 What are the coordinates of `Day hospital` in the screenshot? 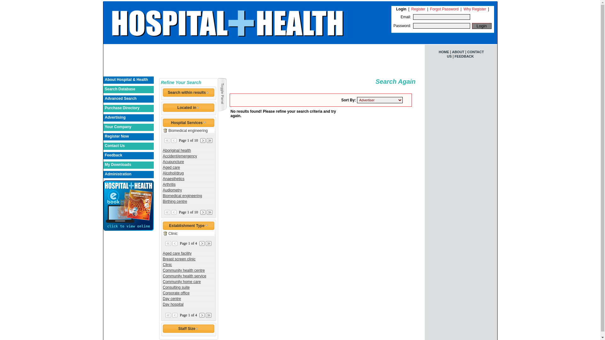 It's located at (188, 304).